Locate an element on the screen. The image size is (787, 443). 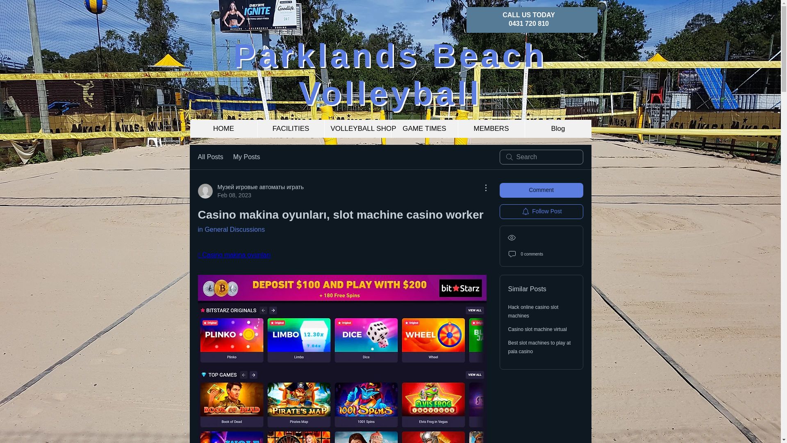
in General Discussions is located at coordinates (231, 229).